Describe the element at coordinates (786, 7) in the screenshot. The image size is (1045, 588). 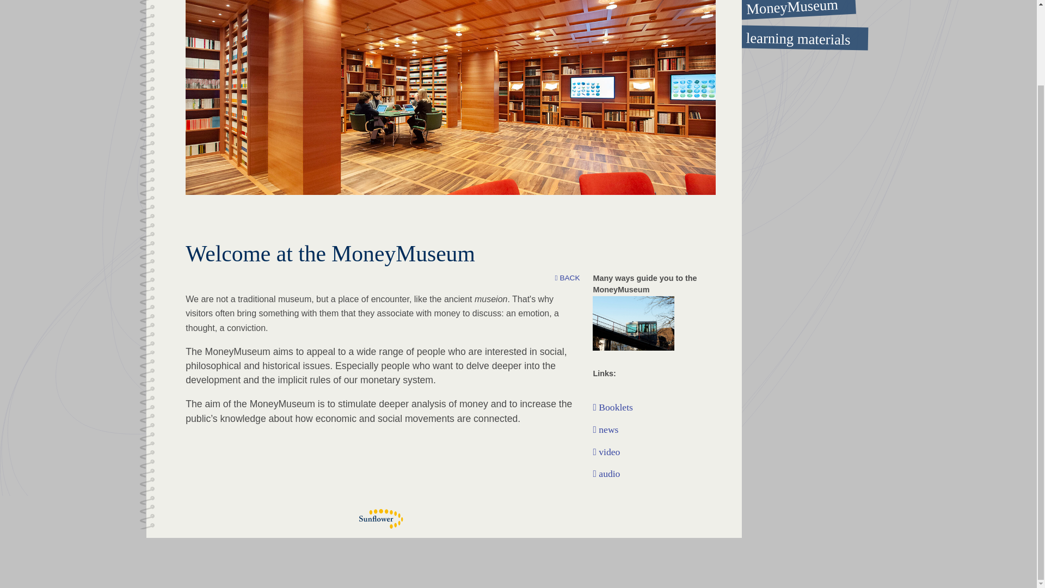
I see `MoneyMuseum` at that location.